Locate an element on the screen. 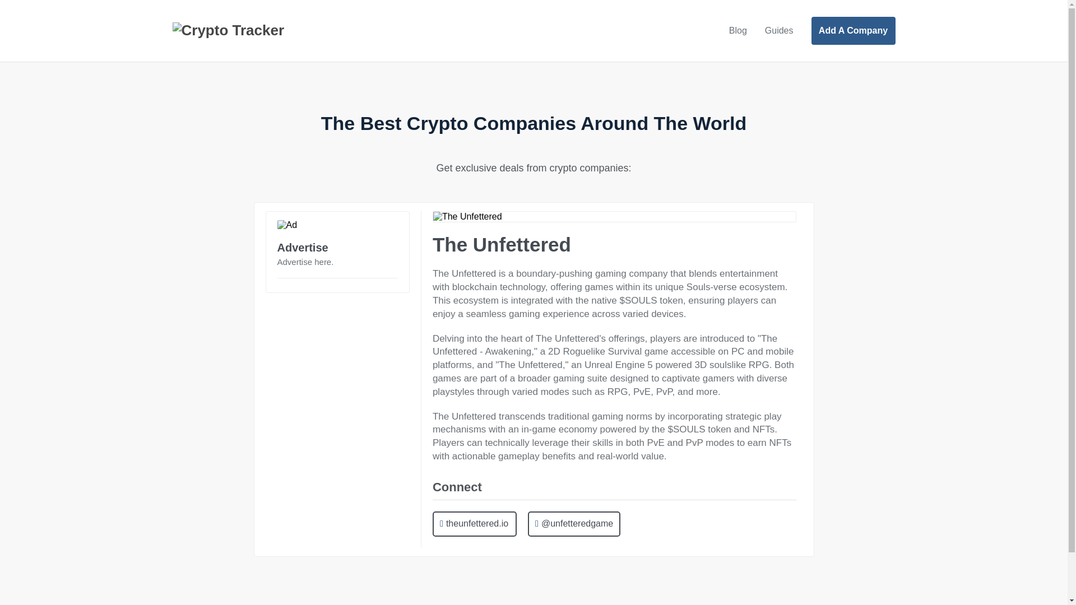 The image size is (1076, 605). Guides is located at coordinates (779, 30).